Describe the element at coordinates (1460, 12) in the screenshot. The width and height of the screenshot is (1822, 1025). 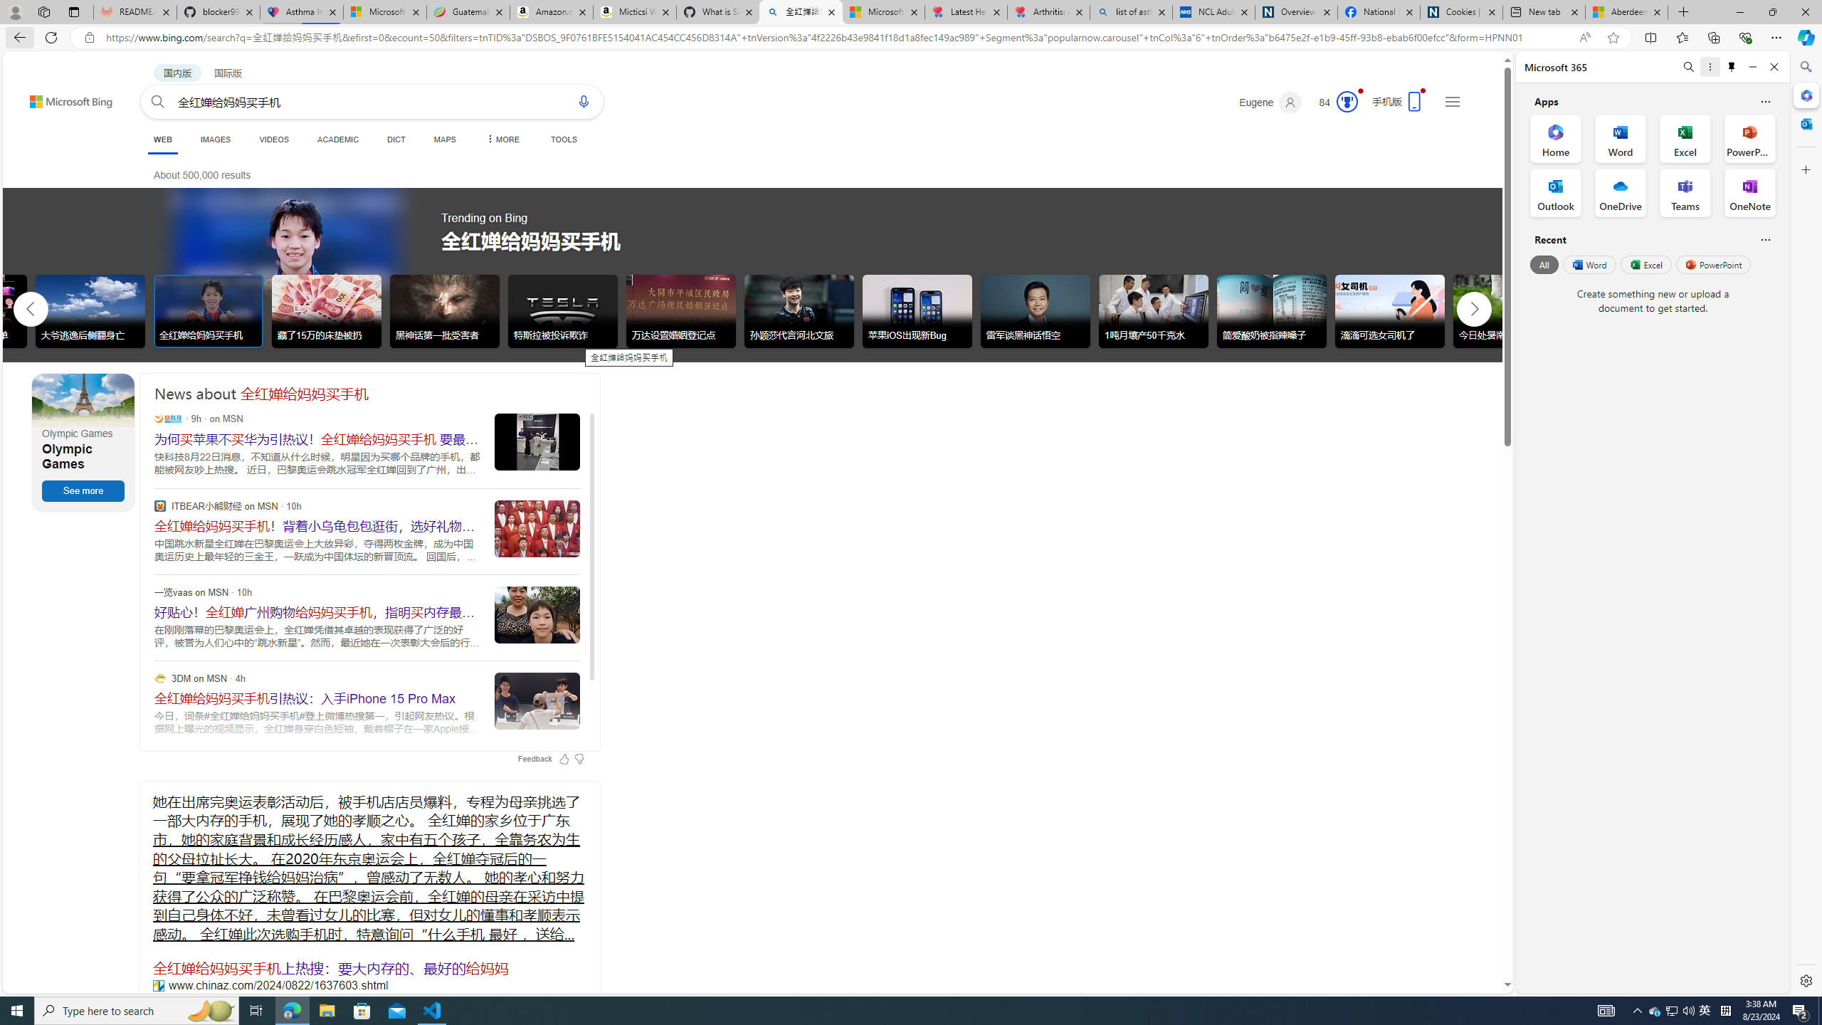
I see `Cookies | About | NICE` at that location.